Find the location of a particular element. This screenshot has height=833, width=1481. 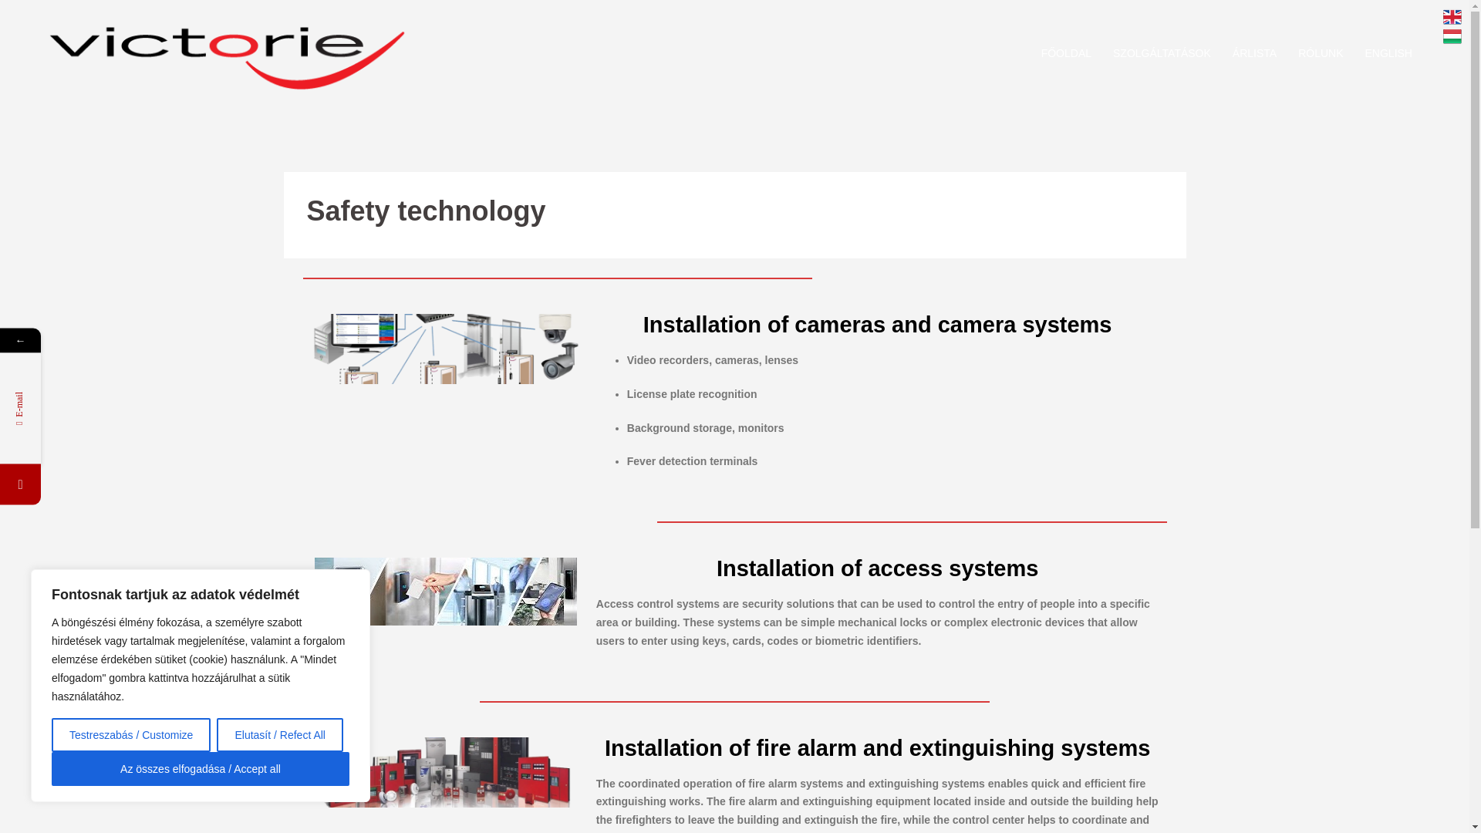

Hungary  is located at coordinates (1452, 35).